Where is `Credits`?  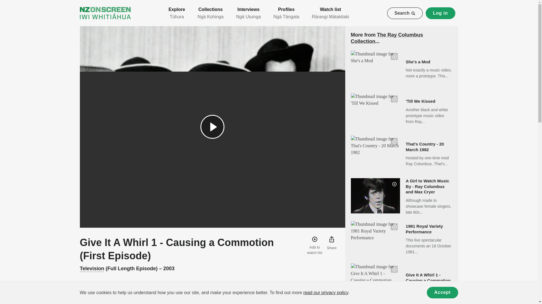
Credits is located at coordinates (113, 290).